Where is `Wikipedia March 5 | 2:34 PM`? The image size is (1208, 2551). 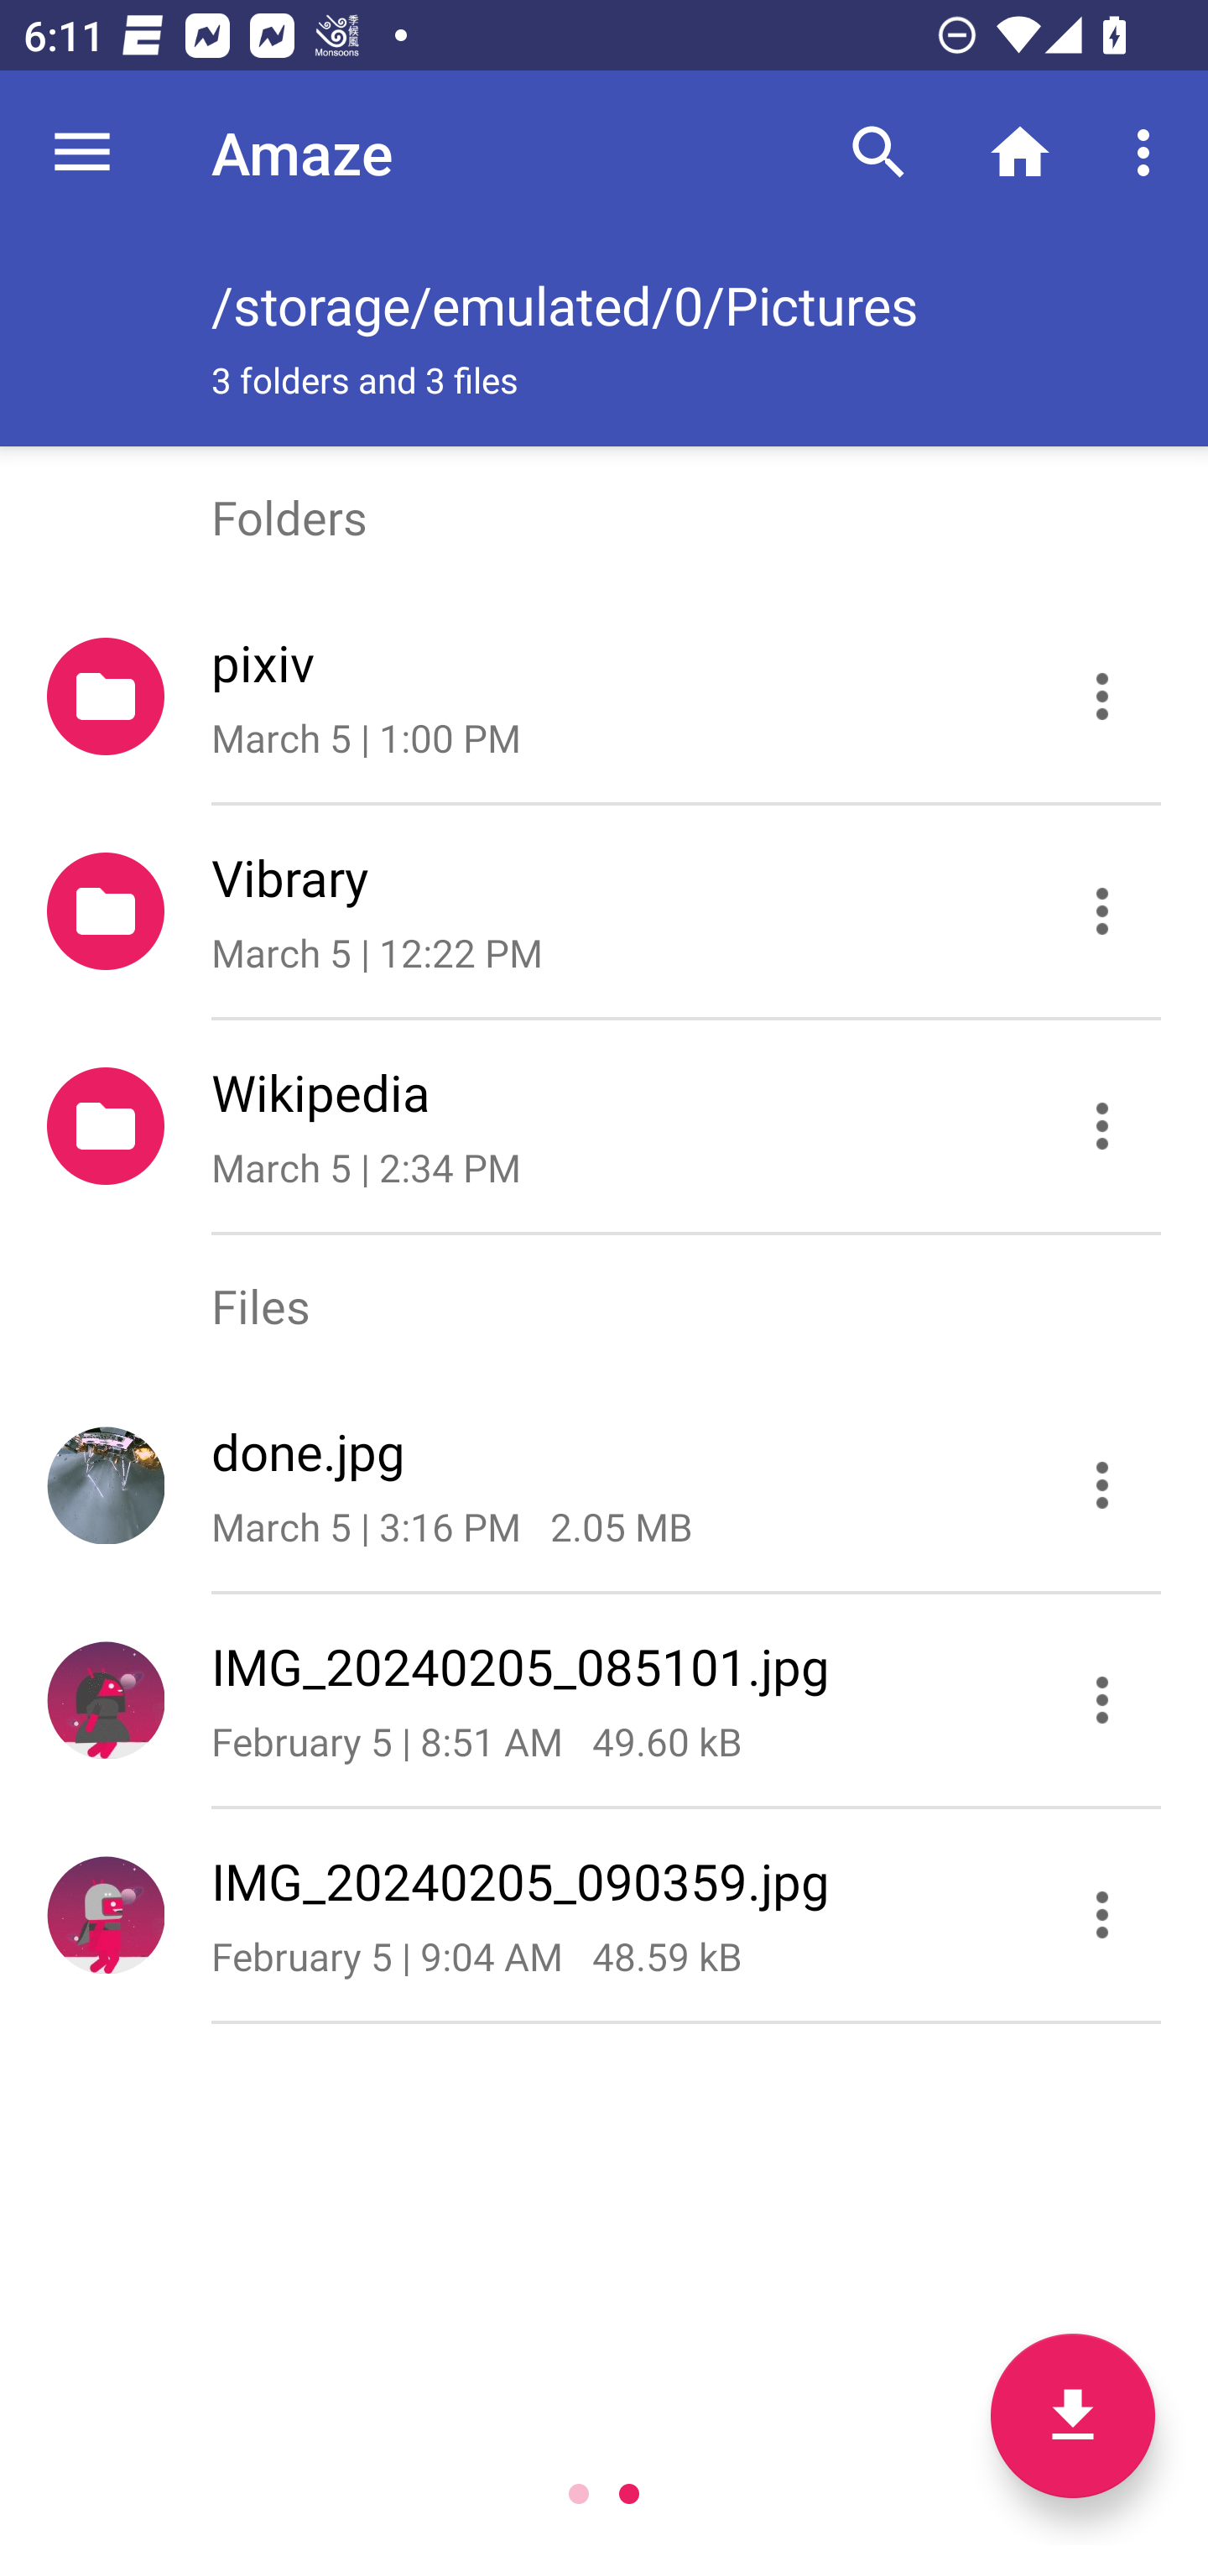
Wikipedia March 5 | 2:34 PM is located at coordinates (604, 1126).